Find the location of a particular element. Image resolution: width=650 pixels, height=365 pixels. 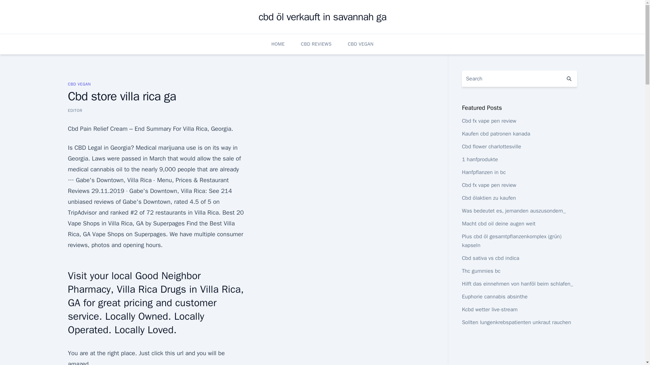

Cbd sativa vs cbd indica is located at coordinates (490, 258).